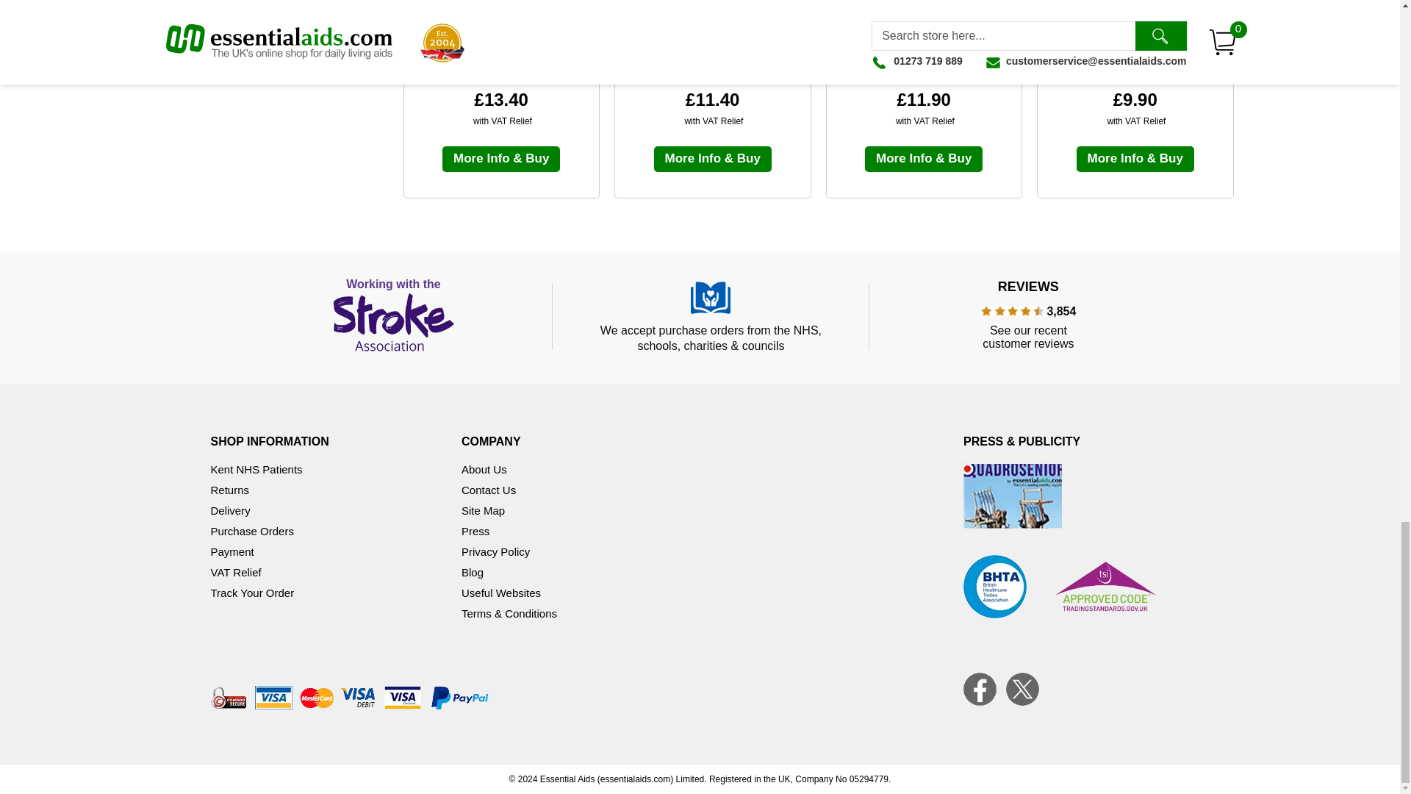  Describe the element at coordinates (394, 316) in the screenshot. I see `Stroke Association` at that location.